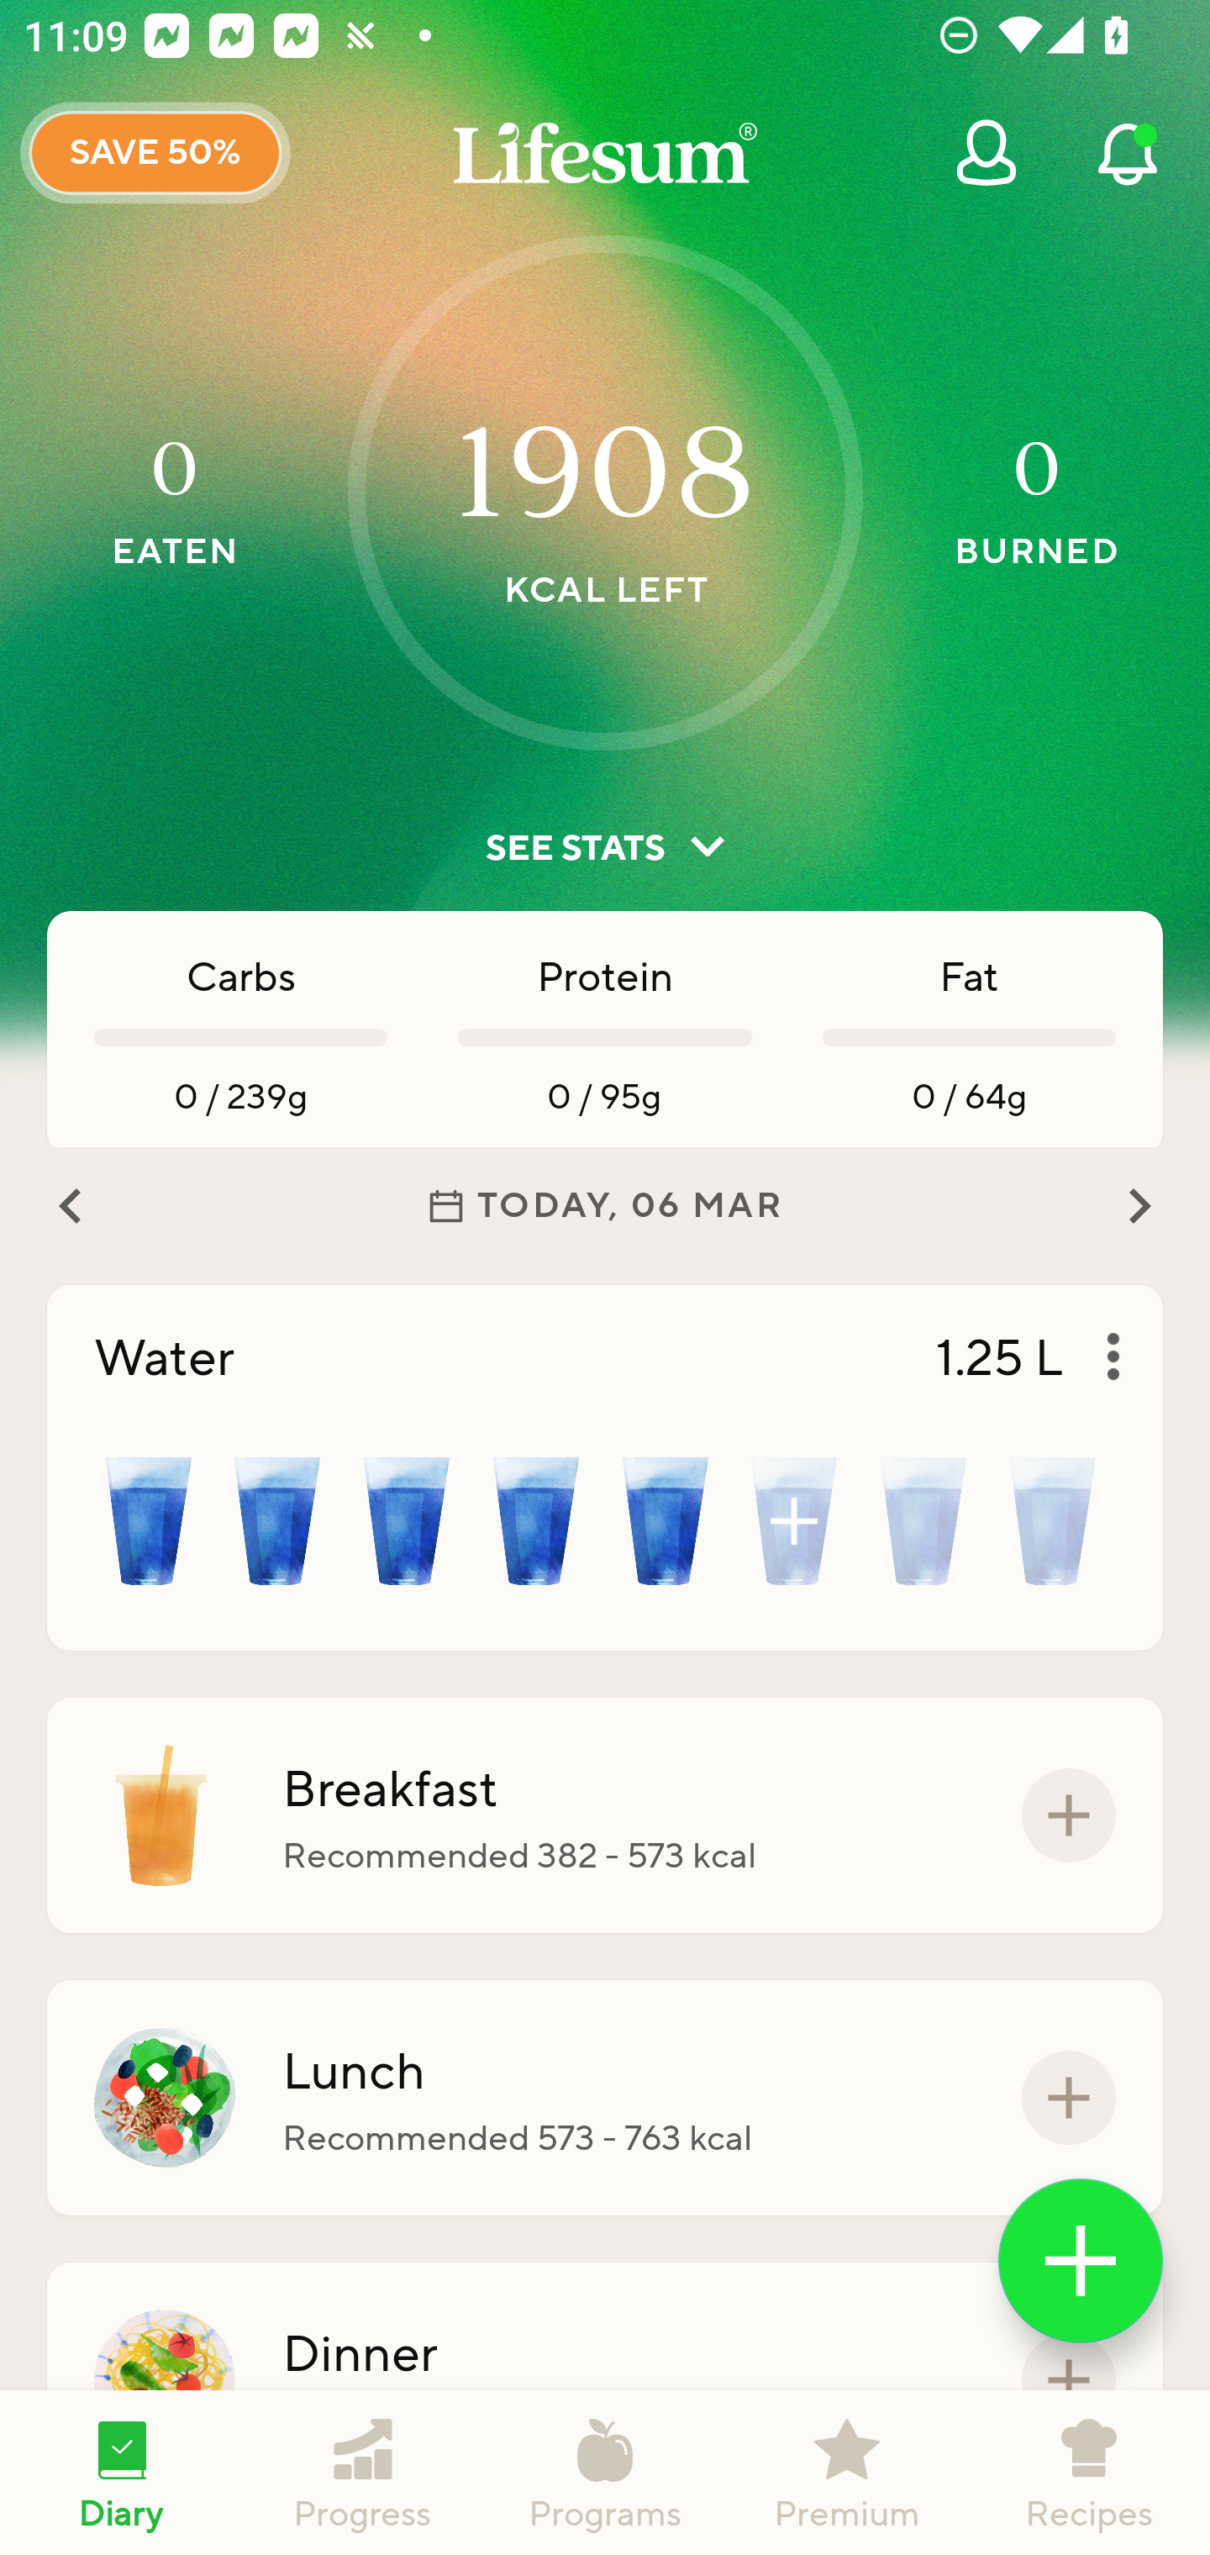  What do you see at coordinates (605, 2381) in the screenshot?
I see `Dinner Recommended 573 - 763 kcal` at bounding box center [605, 2381].